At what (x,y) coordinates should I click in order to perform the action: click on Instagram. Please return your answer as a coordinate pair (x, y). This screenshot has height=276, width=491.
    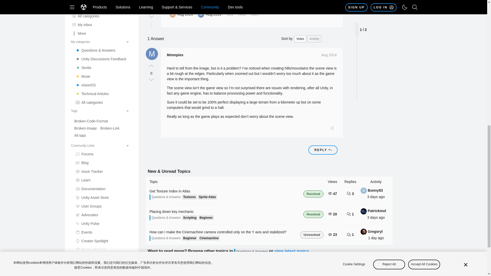
    Looking at the image, I should click on (103, 42).